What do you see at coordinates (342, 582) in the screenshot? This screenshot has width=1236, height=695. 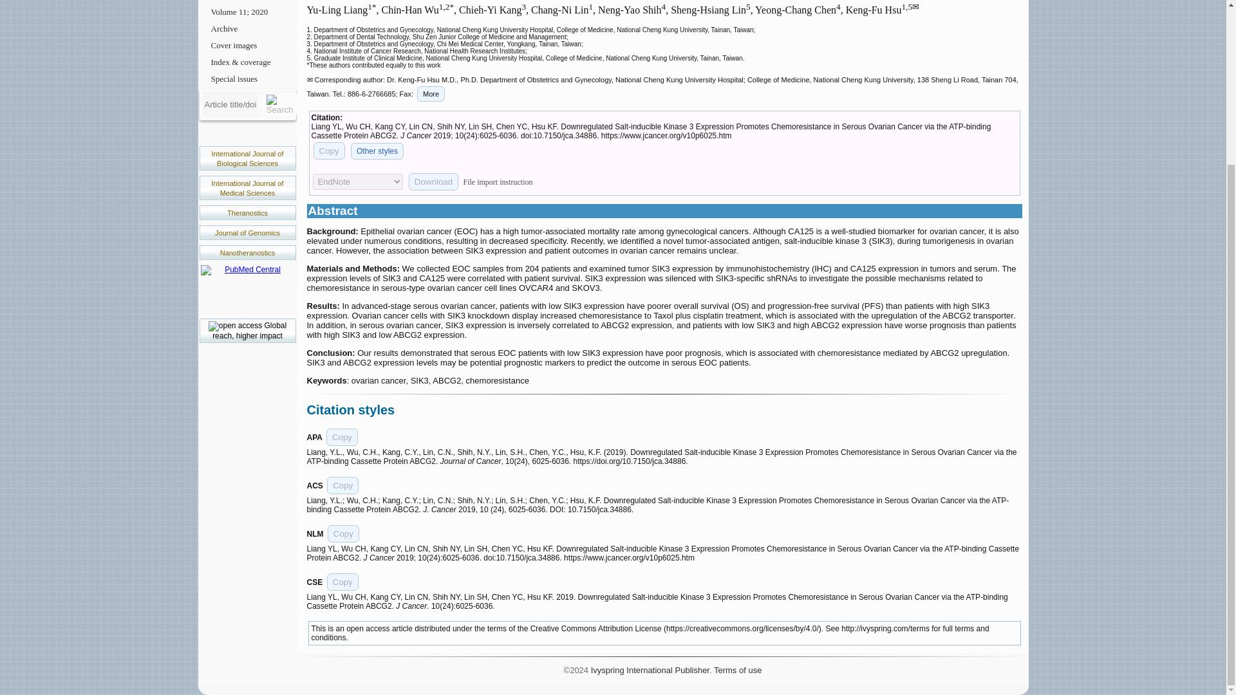 I see `Copy to clipboard` at bounding box center [342, 582].